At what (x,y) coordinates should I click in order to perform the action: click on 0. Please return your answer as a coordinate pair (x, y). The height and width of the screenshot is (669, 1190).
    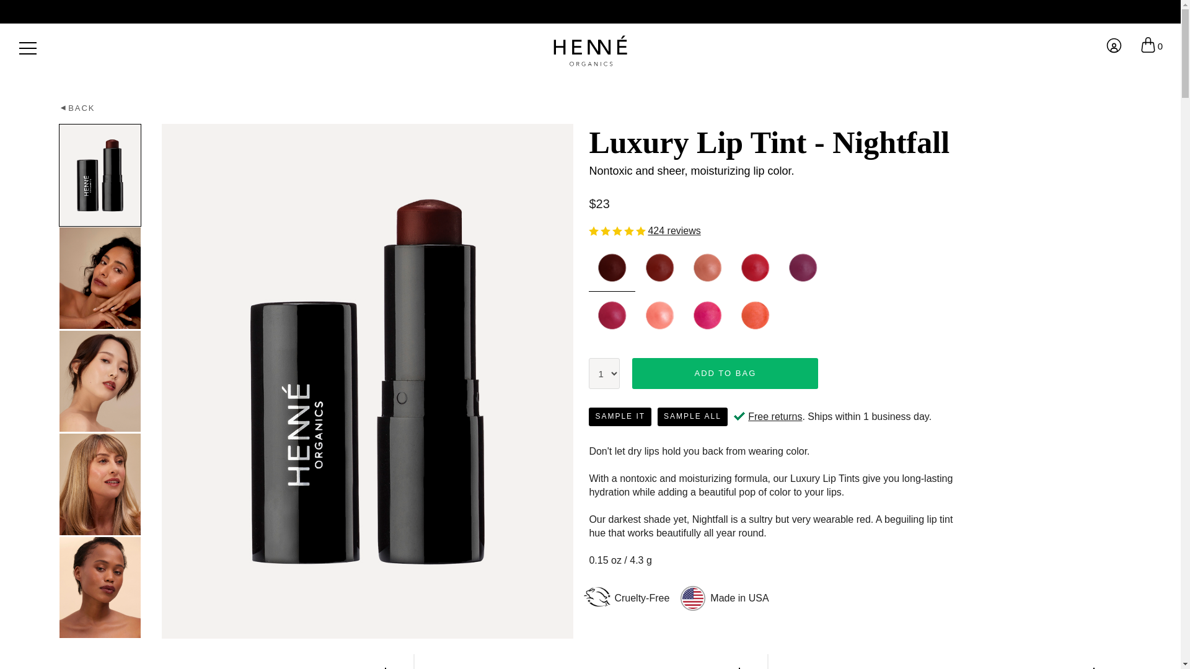
    Looking at the image, I should click on (1151, 46).